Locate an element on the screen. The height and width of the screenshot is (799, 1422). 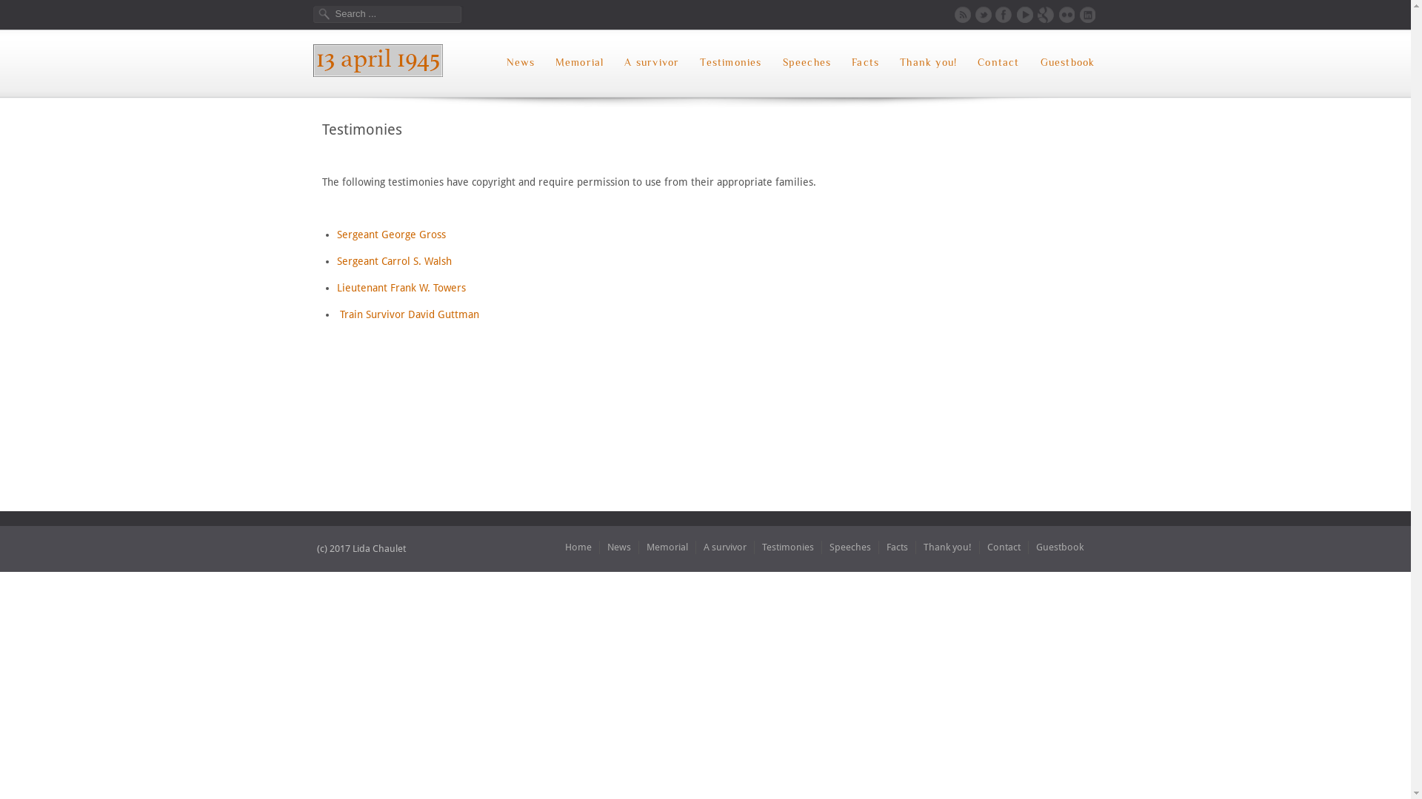
Flickr is located at coordinates (1066, 15).